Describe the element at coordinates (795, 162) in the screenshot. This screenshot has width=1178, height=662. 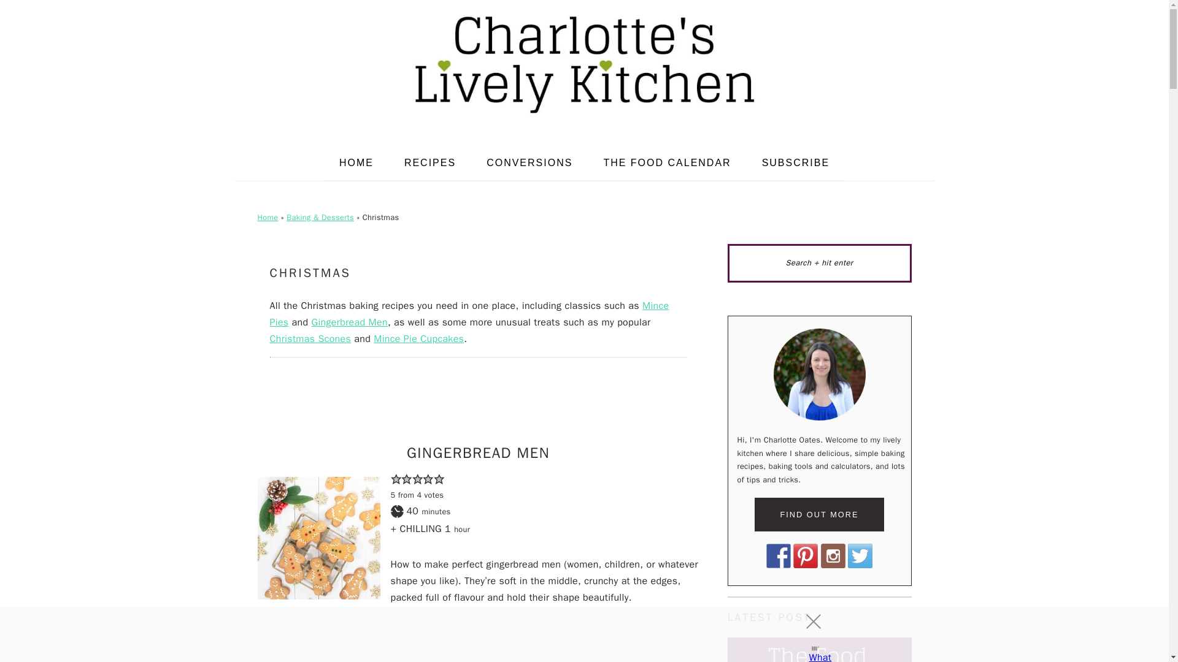
I see `SUBSCRIBE` at that location.